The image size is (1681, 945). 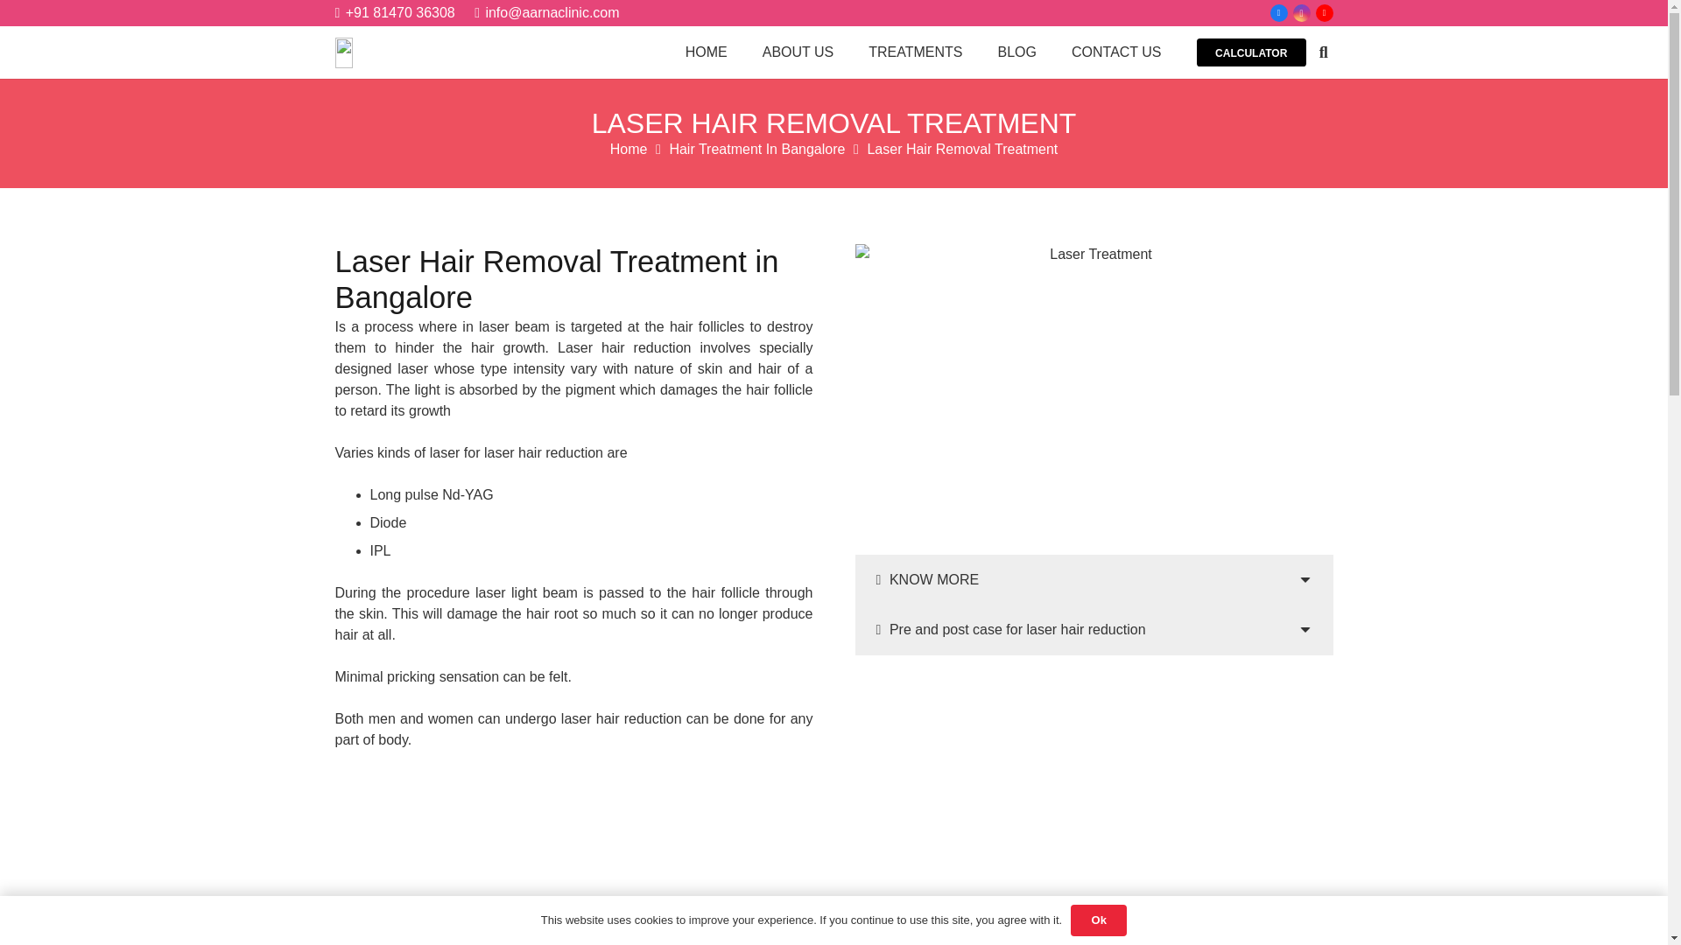 What do you see at coordinates (756, 149) in the screenshot?
I see `Hair Treatment In Bangalore` at bounding box center [756, 149].